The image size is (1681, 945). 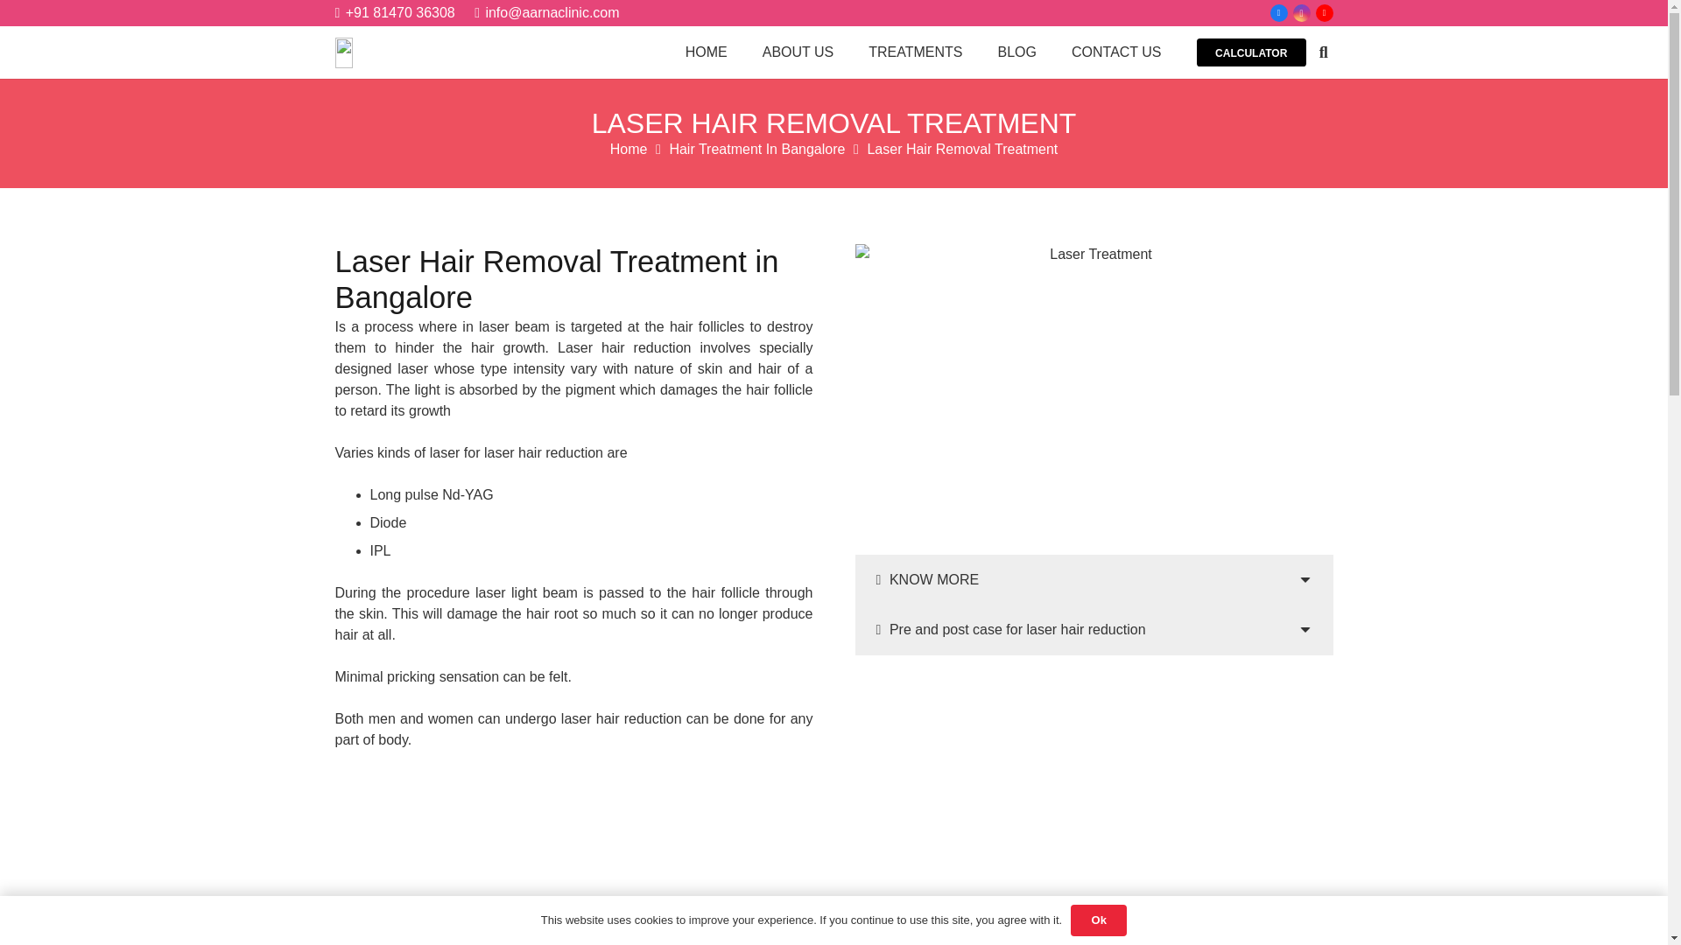 What do you see at coordinates (756, 149) in the screenshot?
I see `Hair Treatment In Bangalore` at bounding box center [756, 149].